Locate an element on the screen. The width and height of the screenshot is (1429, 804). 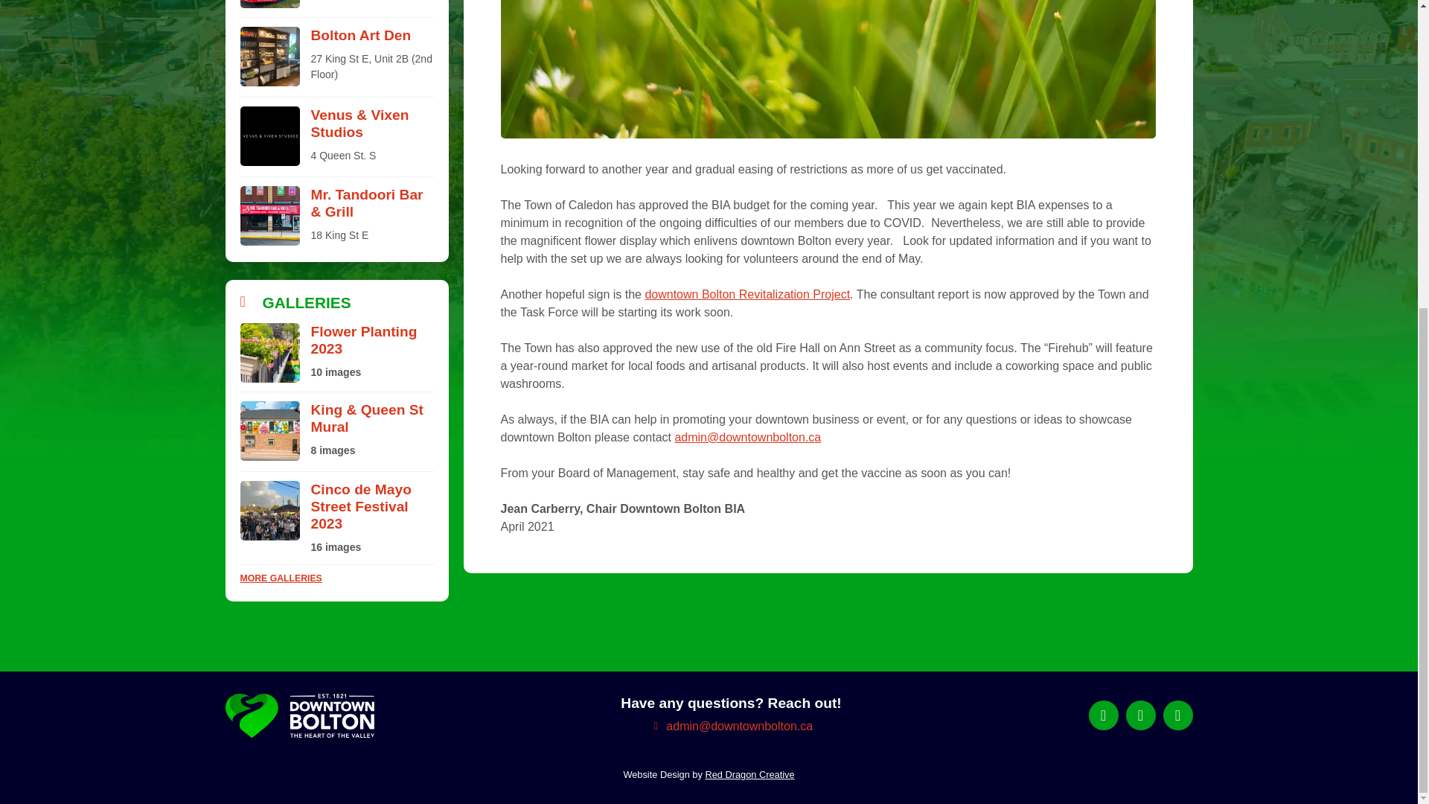
Address is located at coordinates (372, 67).